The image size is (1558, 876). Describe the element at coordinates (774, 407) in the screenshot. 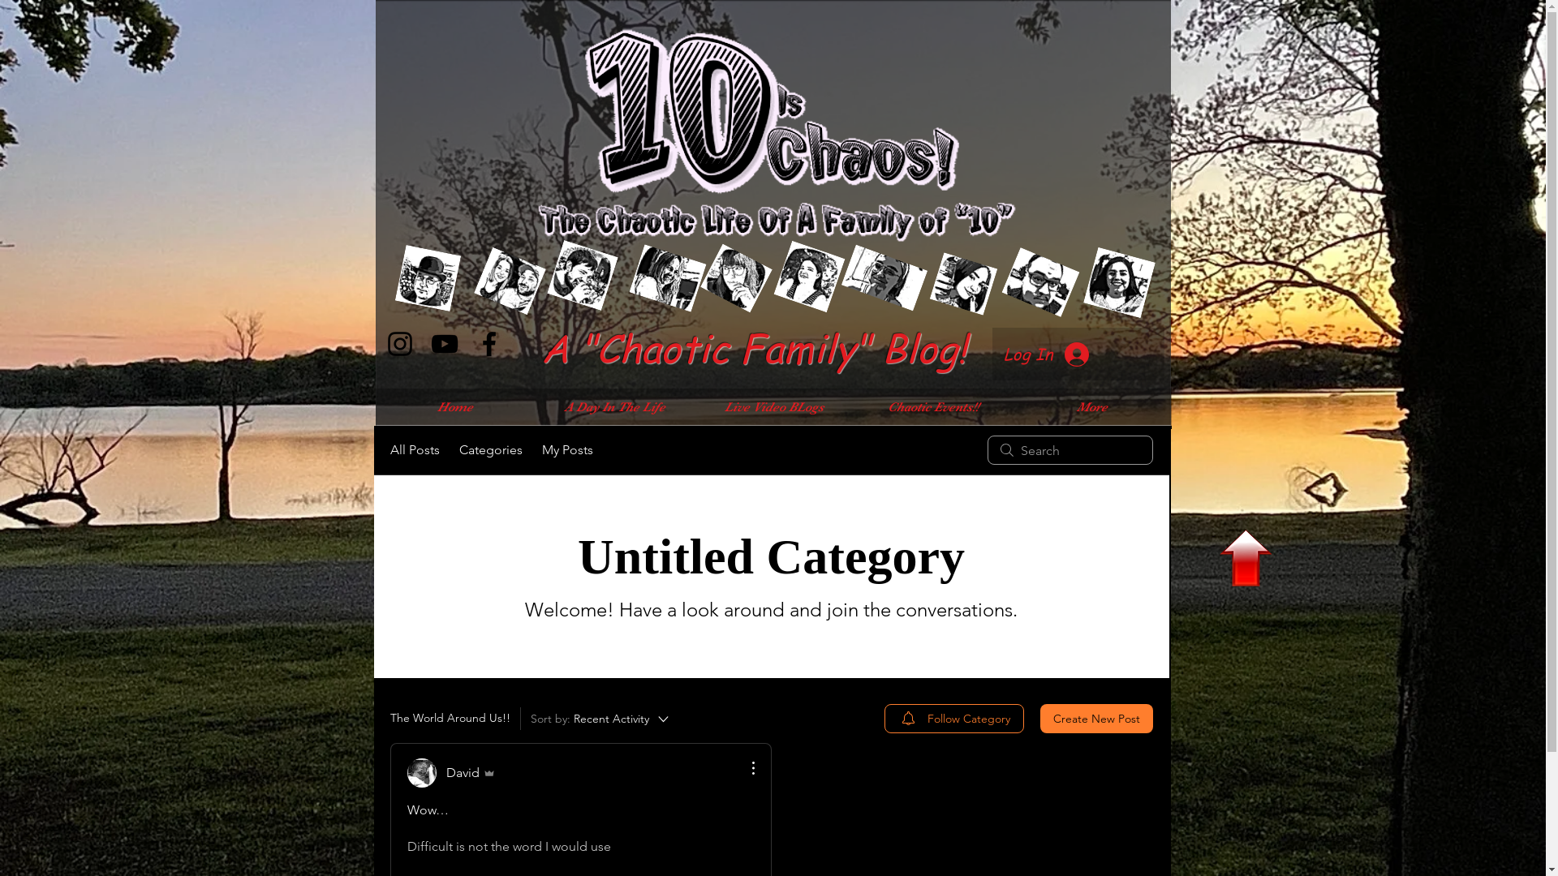

I see `Live Video BLogs` at that location.